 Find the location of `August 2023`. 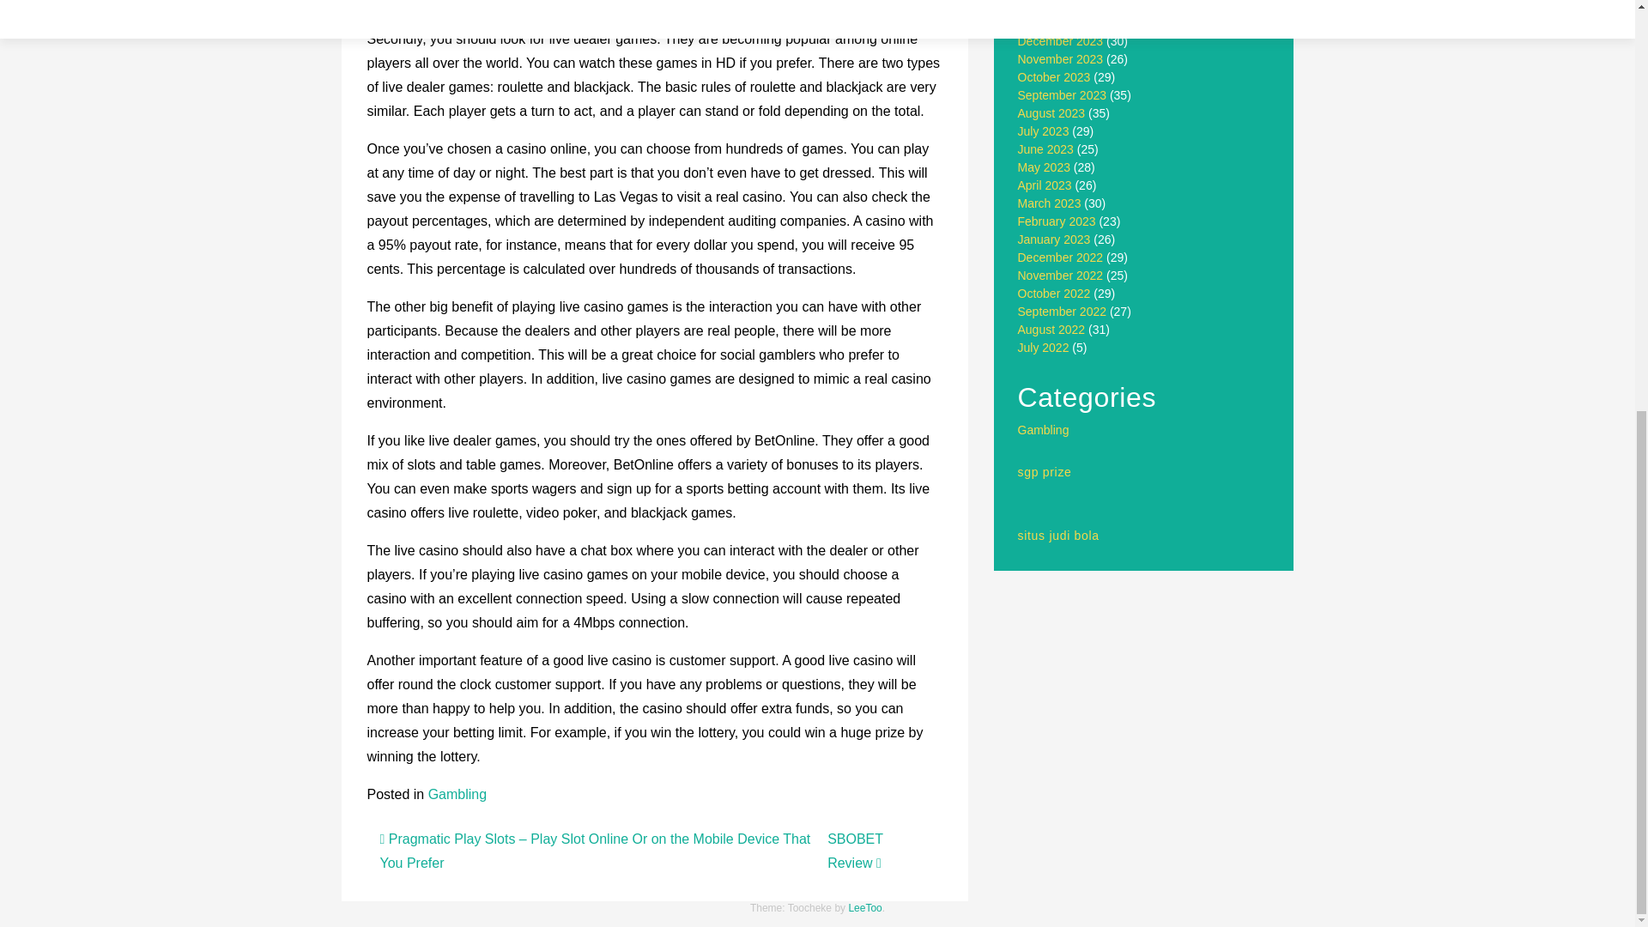

August 2023 is located at coordinates (1052, 113).